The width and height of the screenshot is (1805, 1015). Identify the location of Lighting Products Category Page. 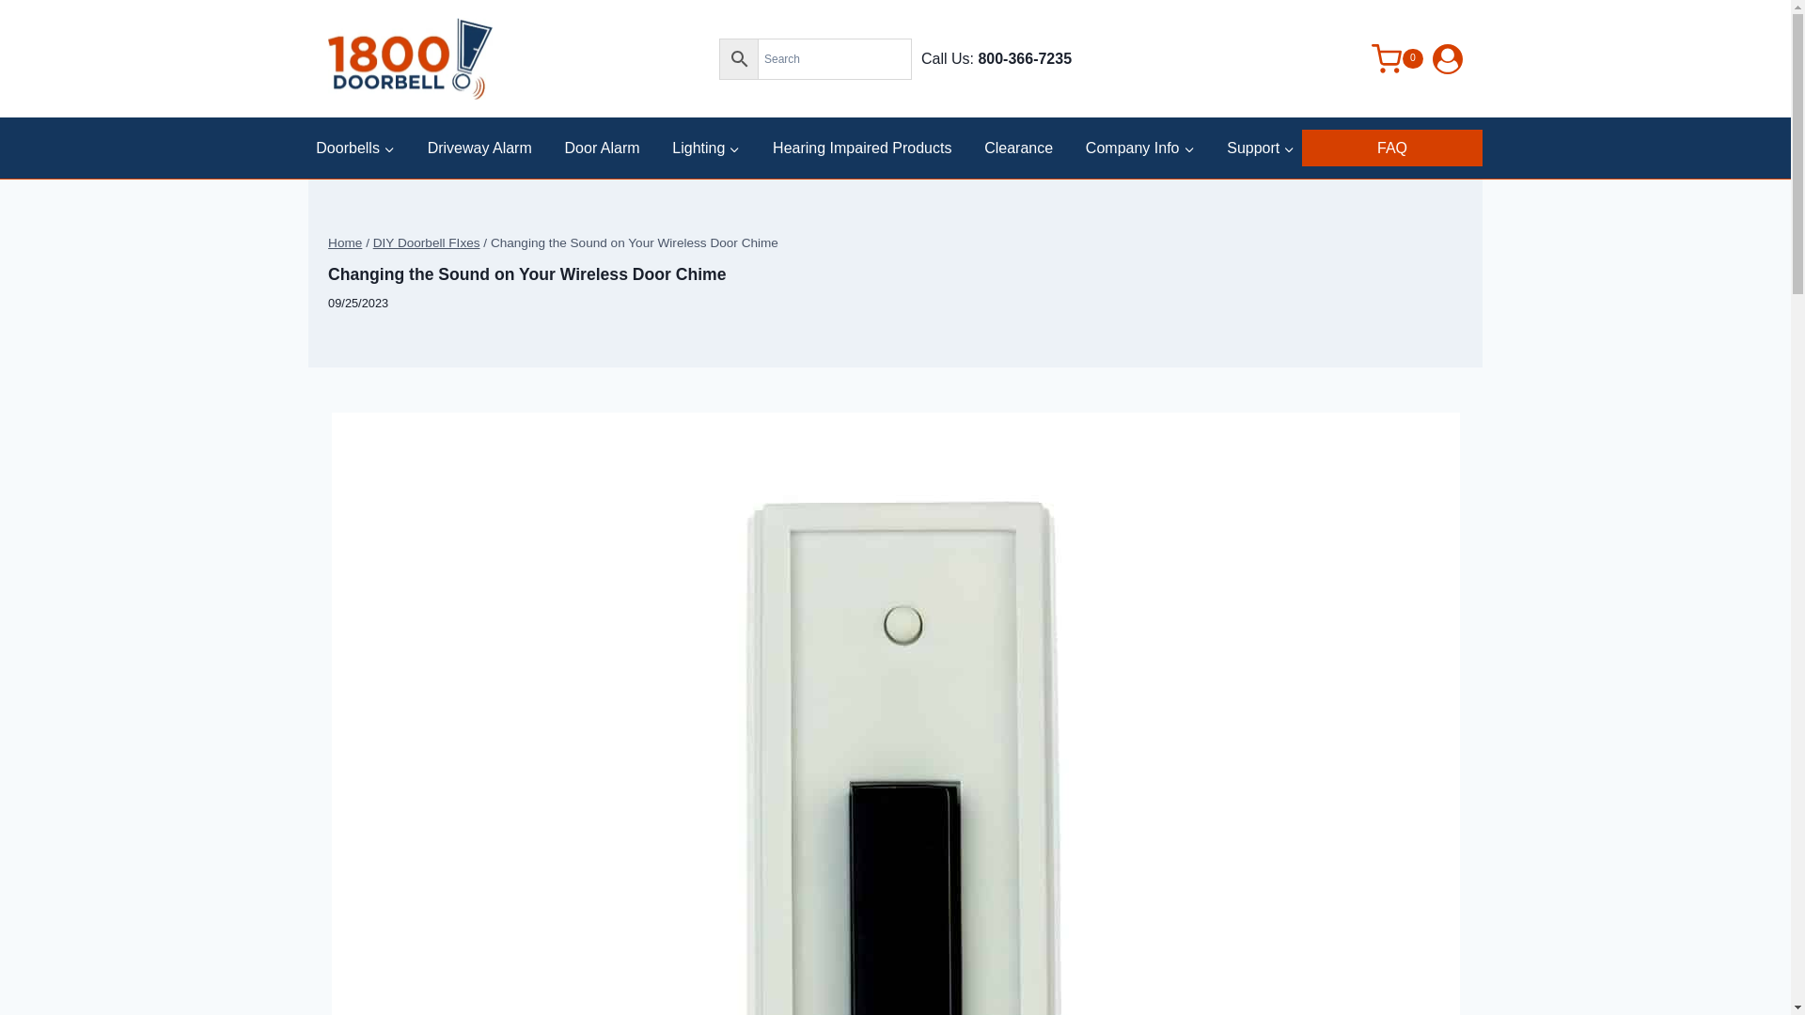
(705, 147).